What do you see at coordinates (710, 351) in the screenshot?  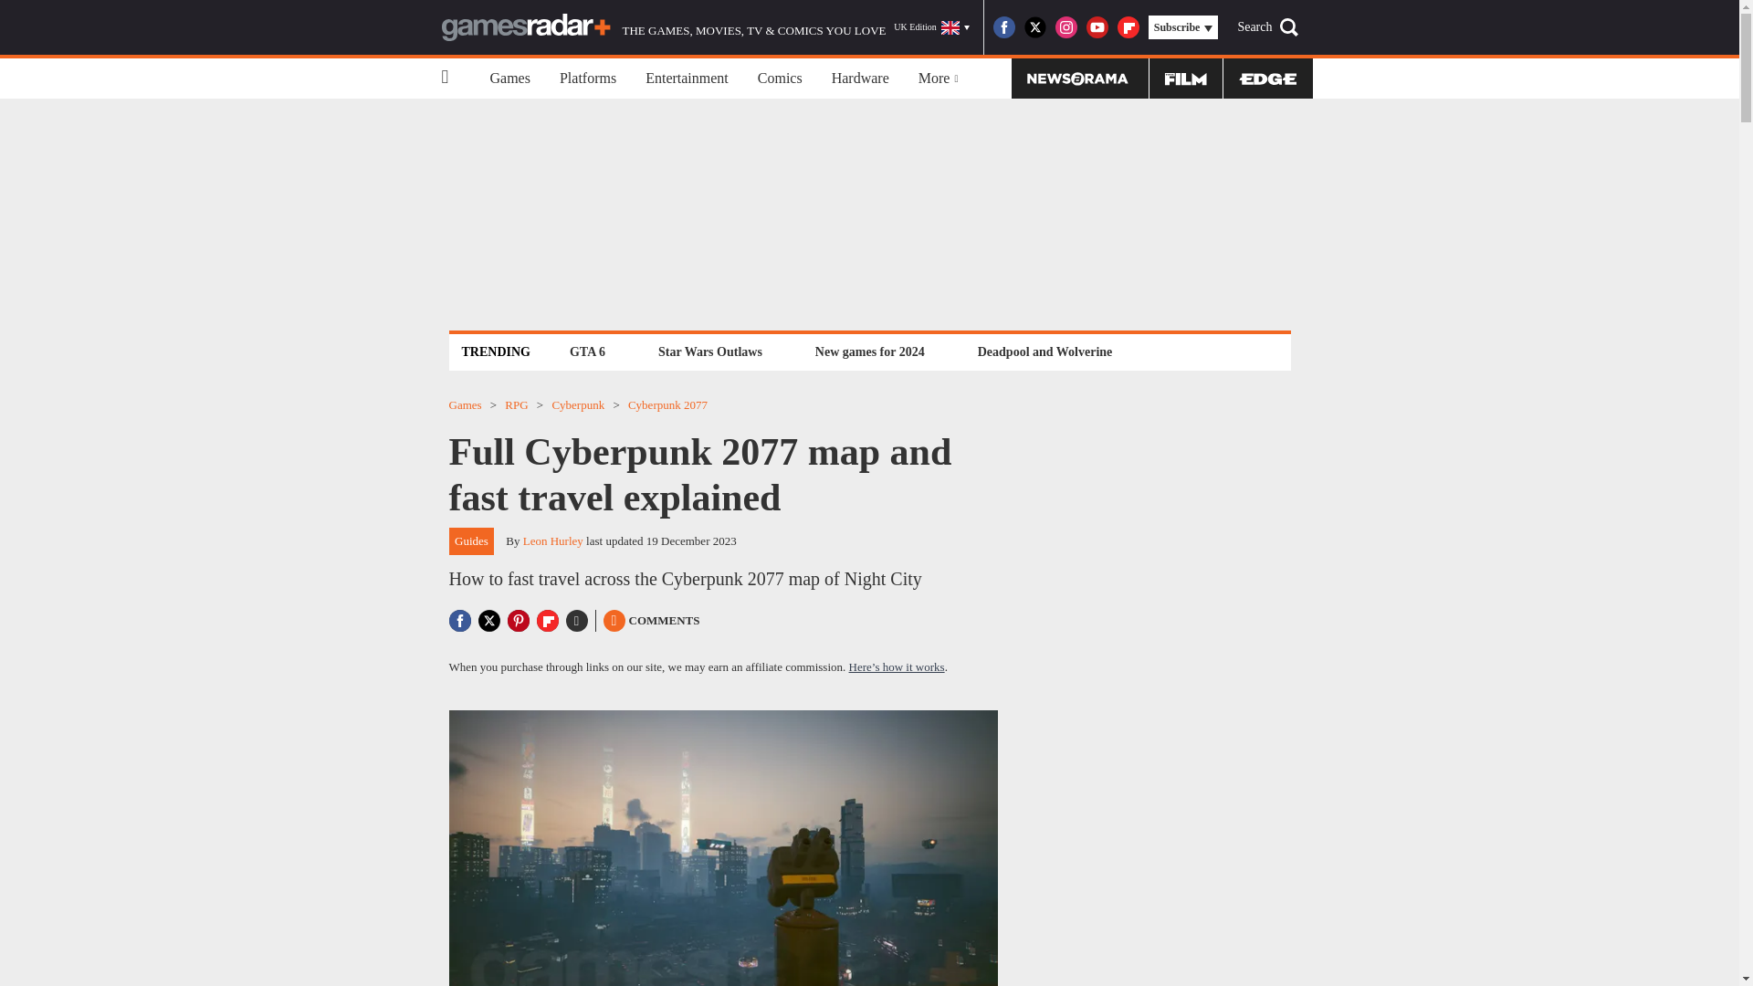 I see `Star Wars Outlaws` at bounding box center [710, 351].